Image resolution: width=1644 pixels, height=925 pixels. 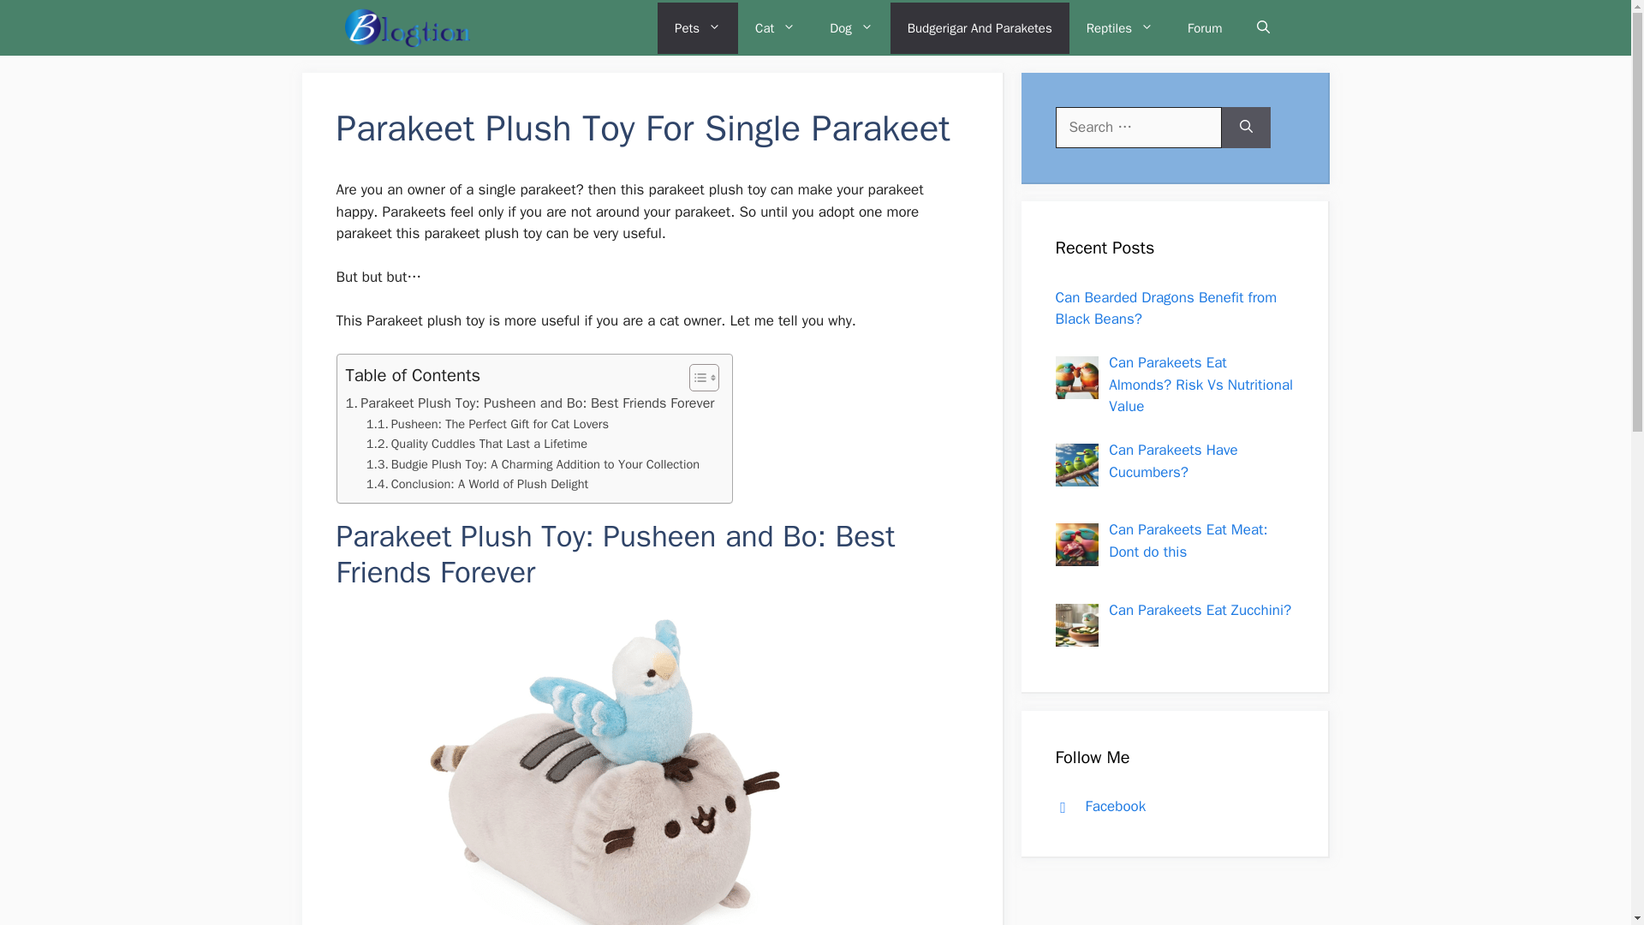 What do you see at coordinates (980, 27) in the screenshot?
I see `Budgerigar And Paraketes` at bounding box center [980, 27].